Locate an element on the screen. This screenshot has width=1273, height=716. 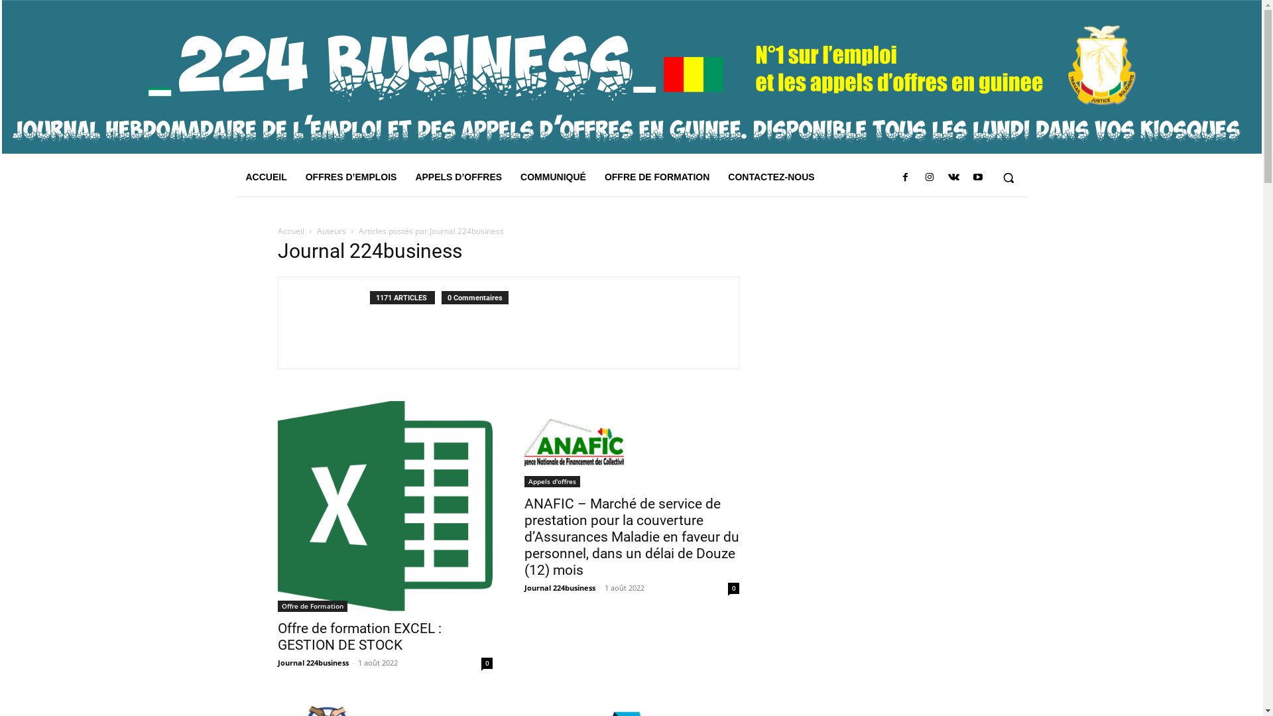
Instagram is located at coordinates (930, 178).